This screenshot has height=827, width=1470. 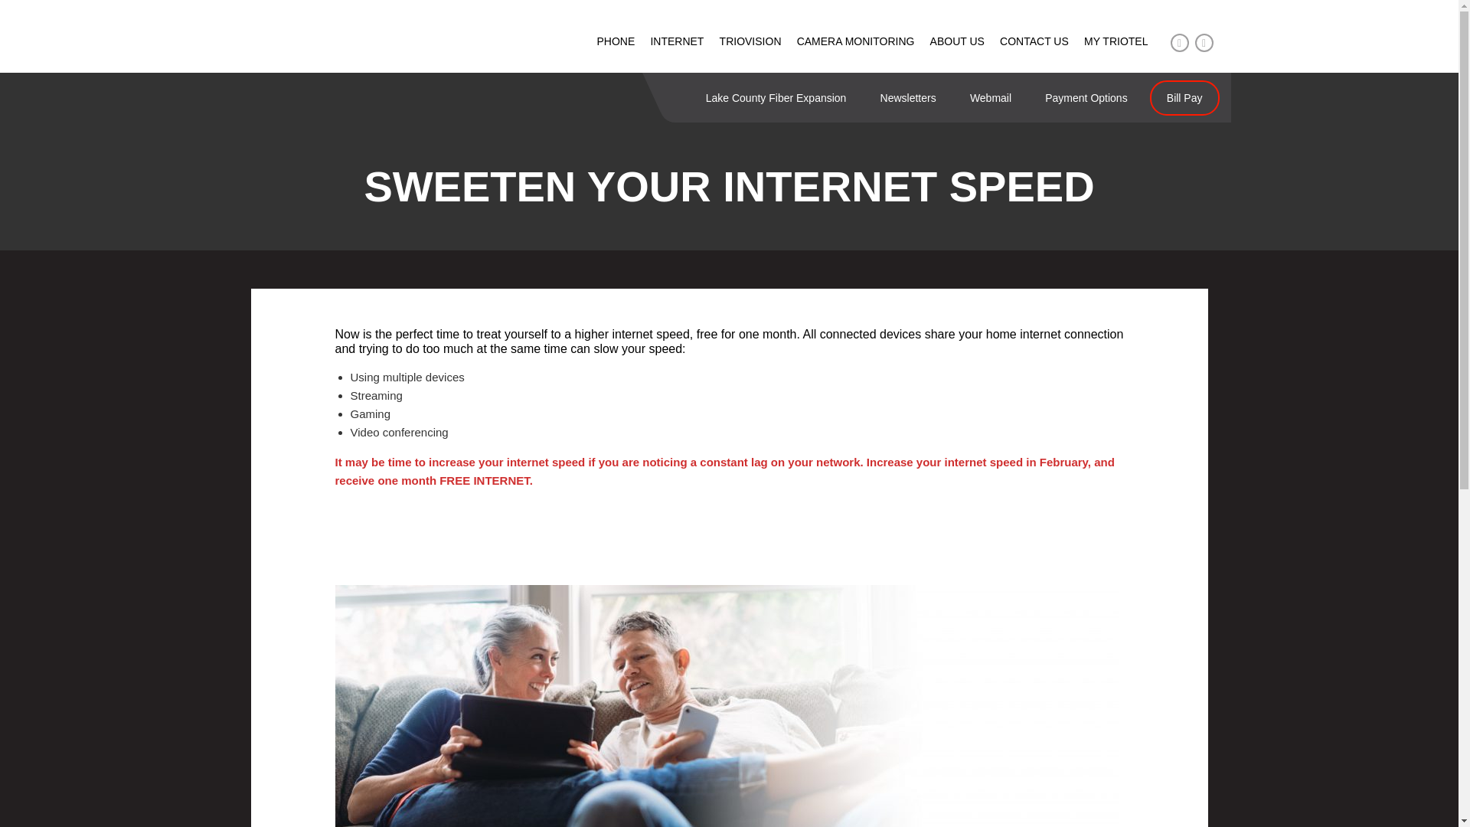 I want to click on Newsletters, so click(x=908, y=98).